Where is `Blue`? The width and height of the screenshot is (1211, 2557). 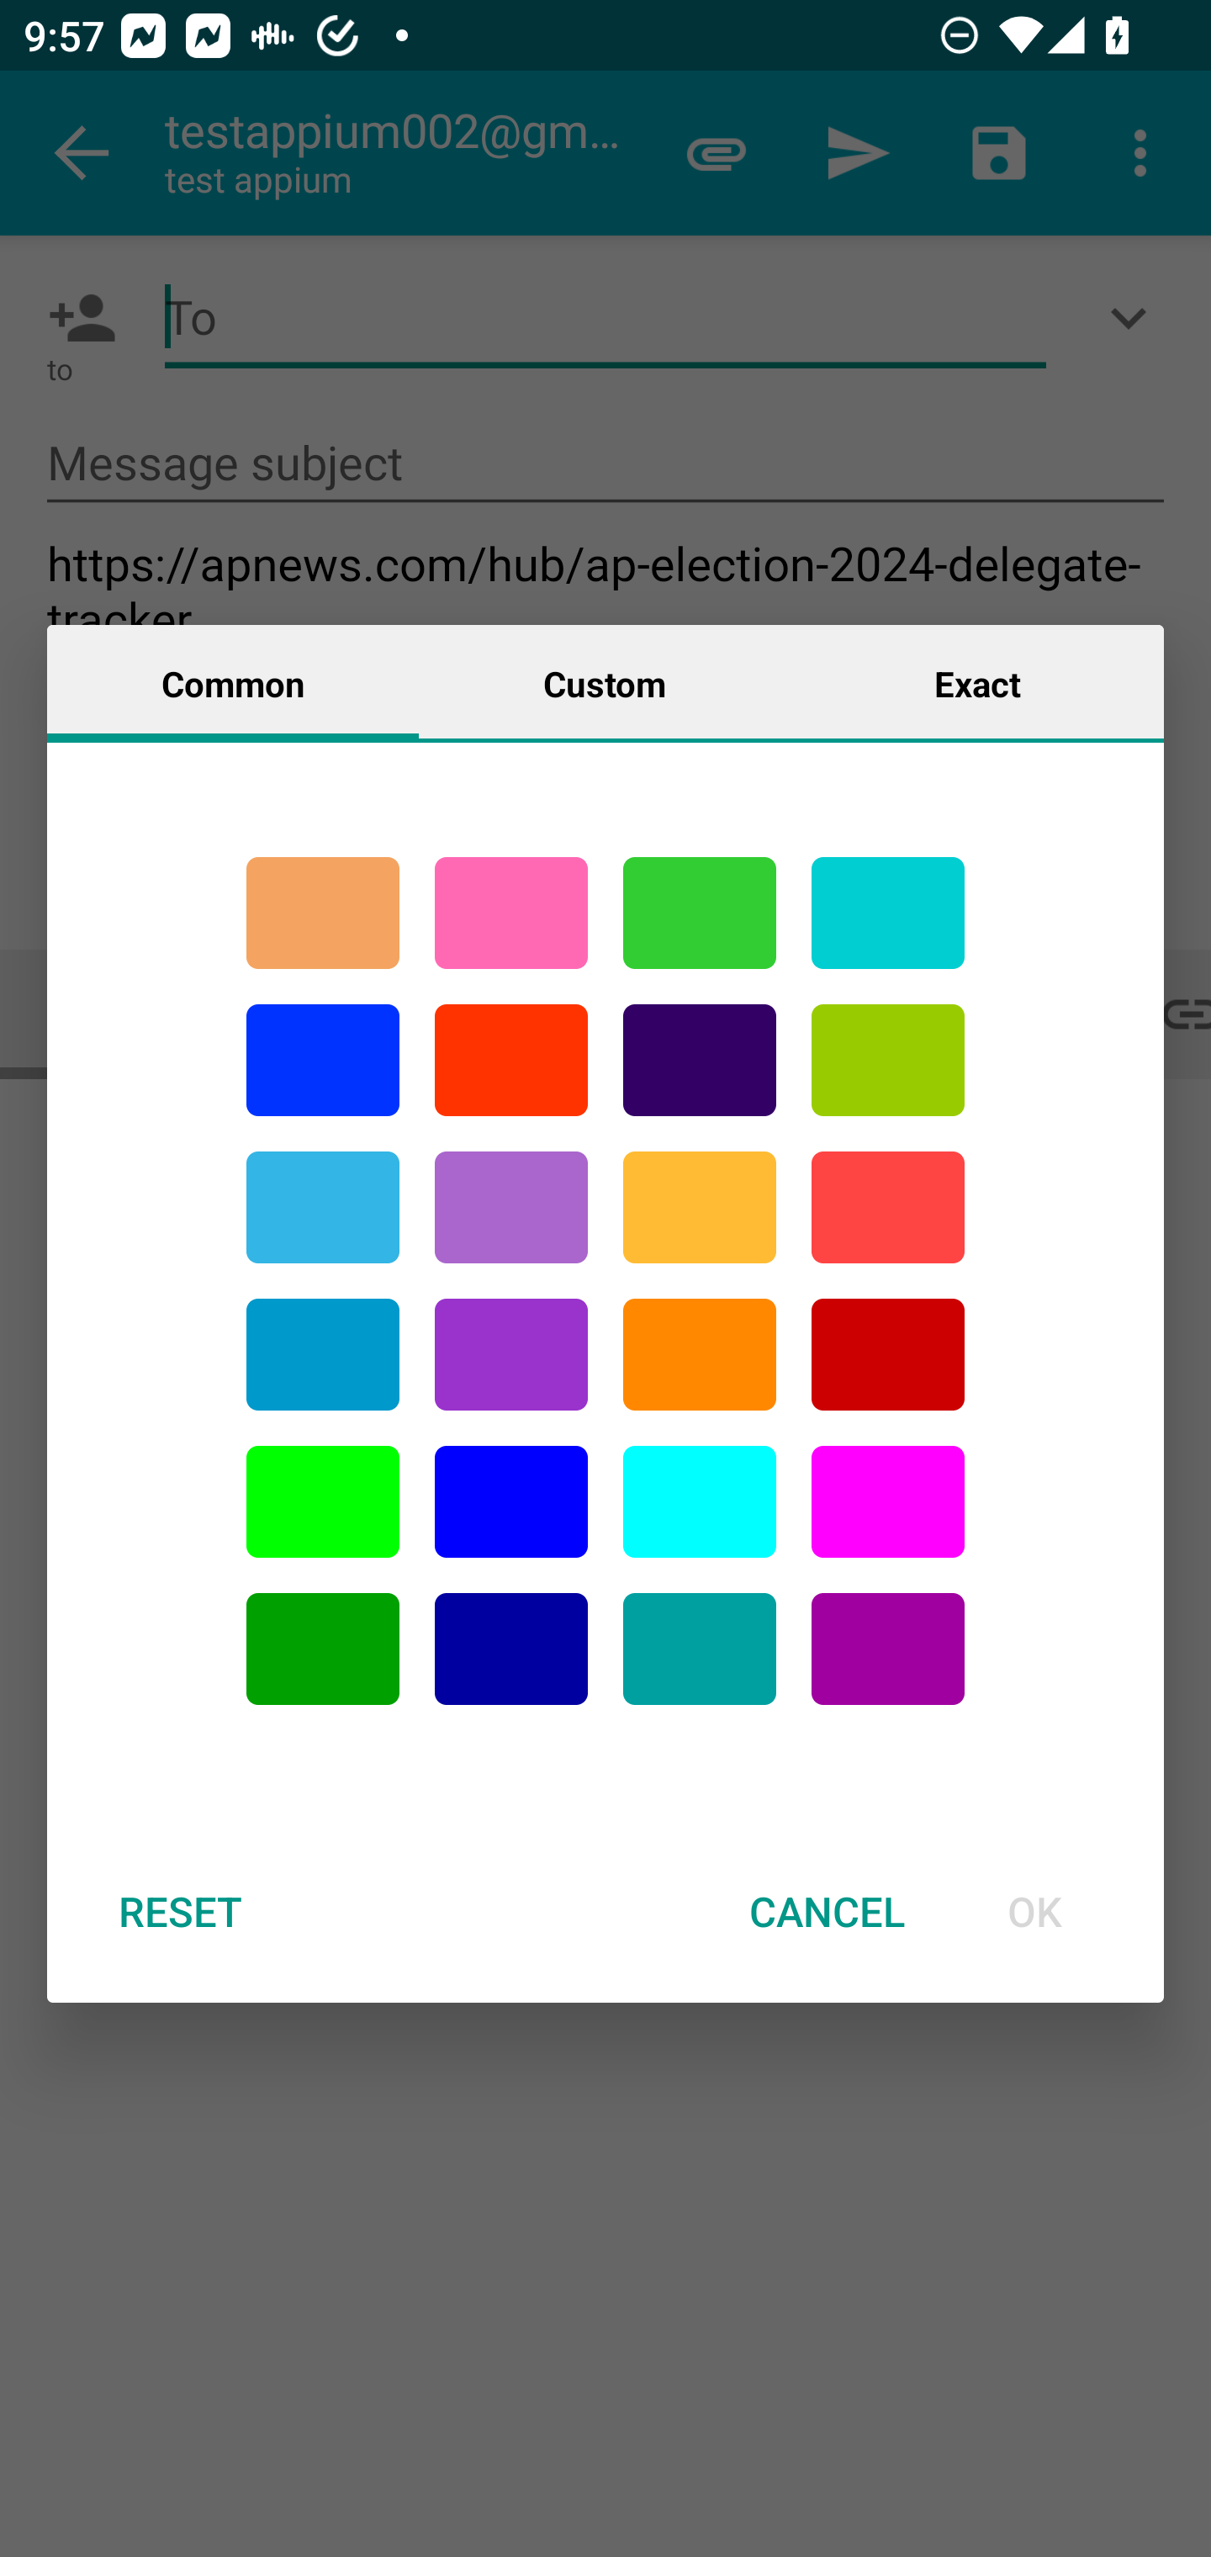
Blue is located at coordinates (511, 1502).